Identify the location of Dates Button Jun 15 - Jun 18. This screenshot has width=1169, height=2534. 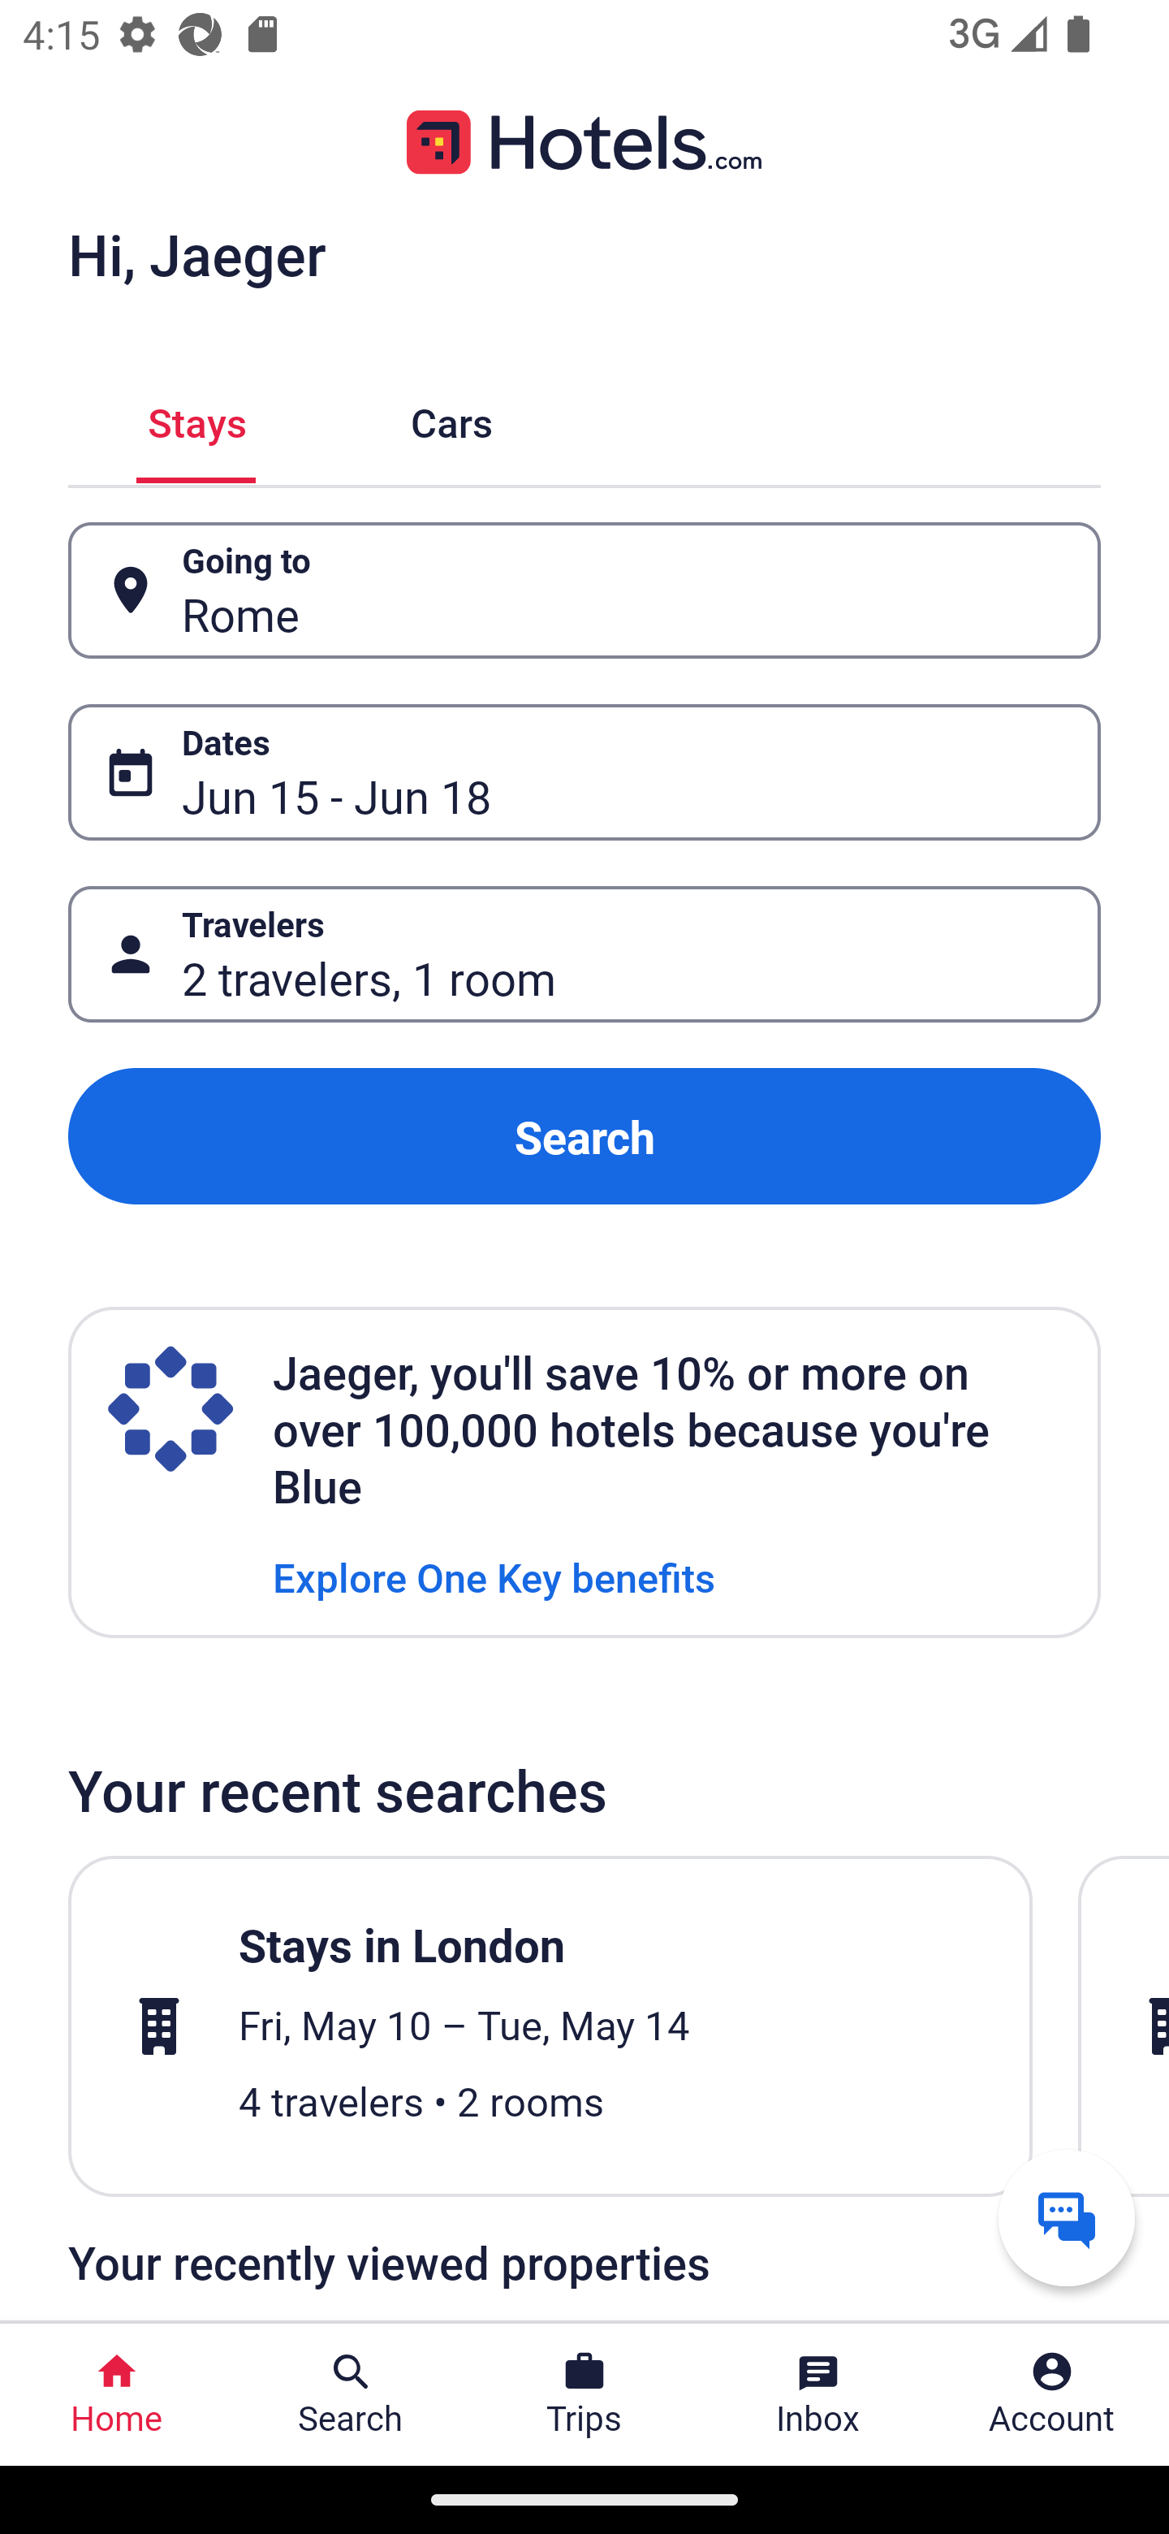
(584, 772).